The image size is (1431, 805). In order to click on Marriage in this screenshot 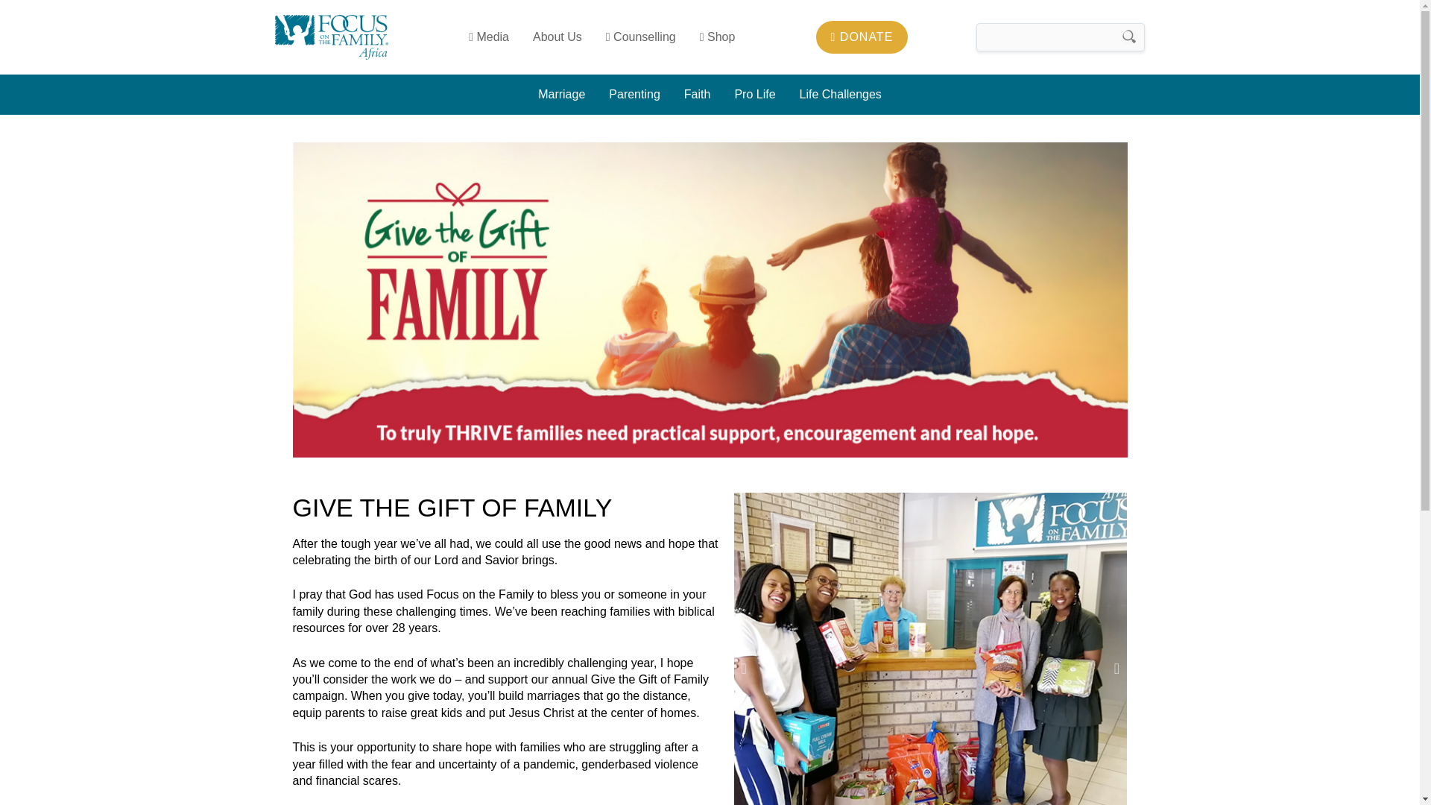, I will do `click(561, 95)`.